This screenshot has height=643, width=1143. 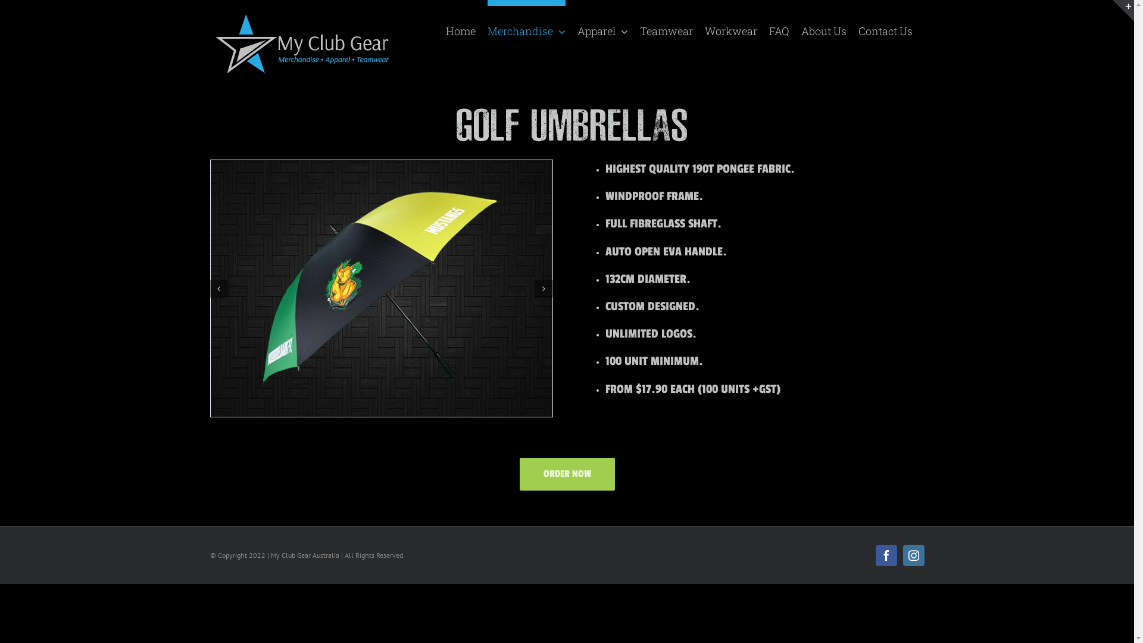 What do you see at coordinates (567, 125) in the screenshot?
I see `Golf Umbrellas` at bounding box center [567, 125].